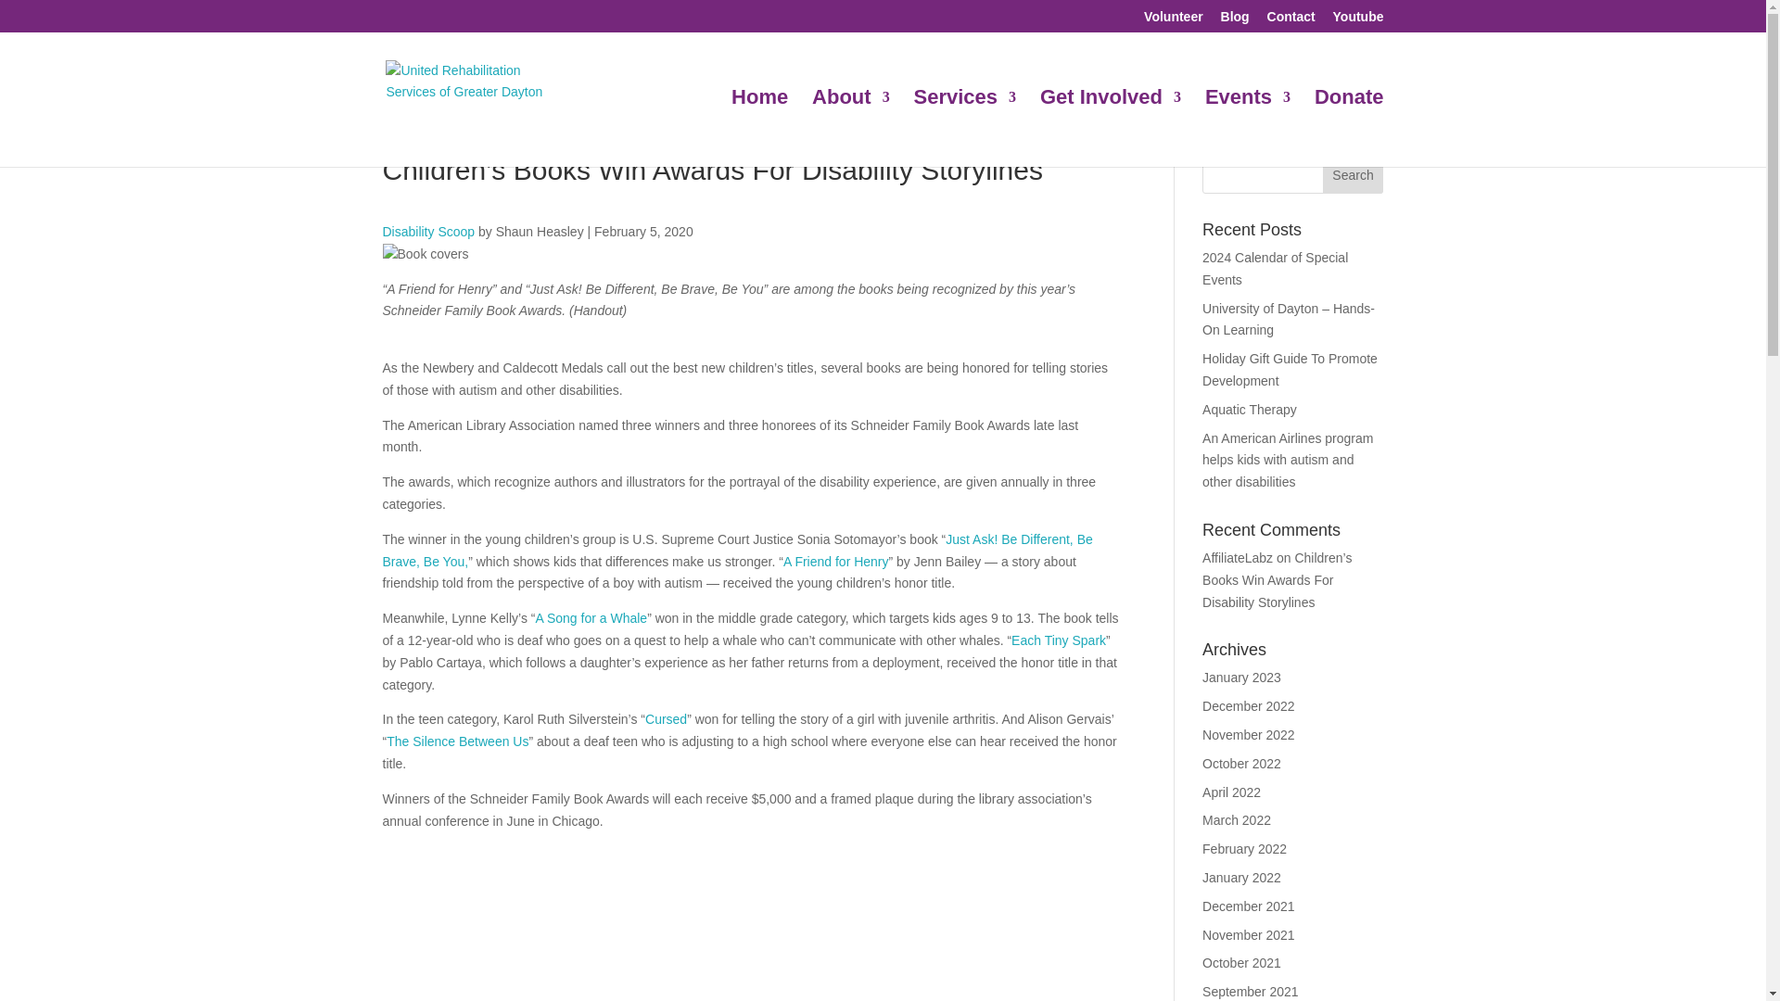 The image size is (1780, 1001). What do you see at coordinates (428, 232) in the screenshot?
I see `Disability Scoop` at bounding box center [428, 232].